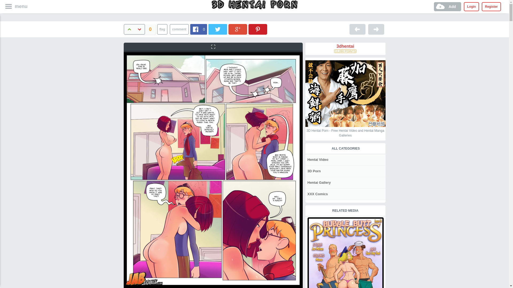 The image size is (513, 288). Describe the element at coordinates (491, 7) in the screenshot. I see `Register` at that location.